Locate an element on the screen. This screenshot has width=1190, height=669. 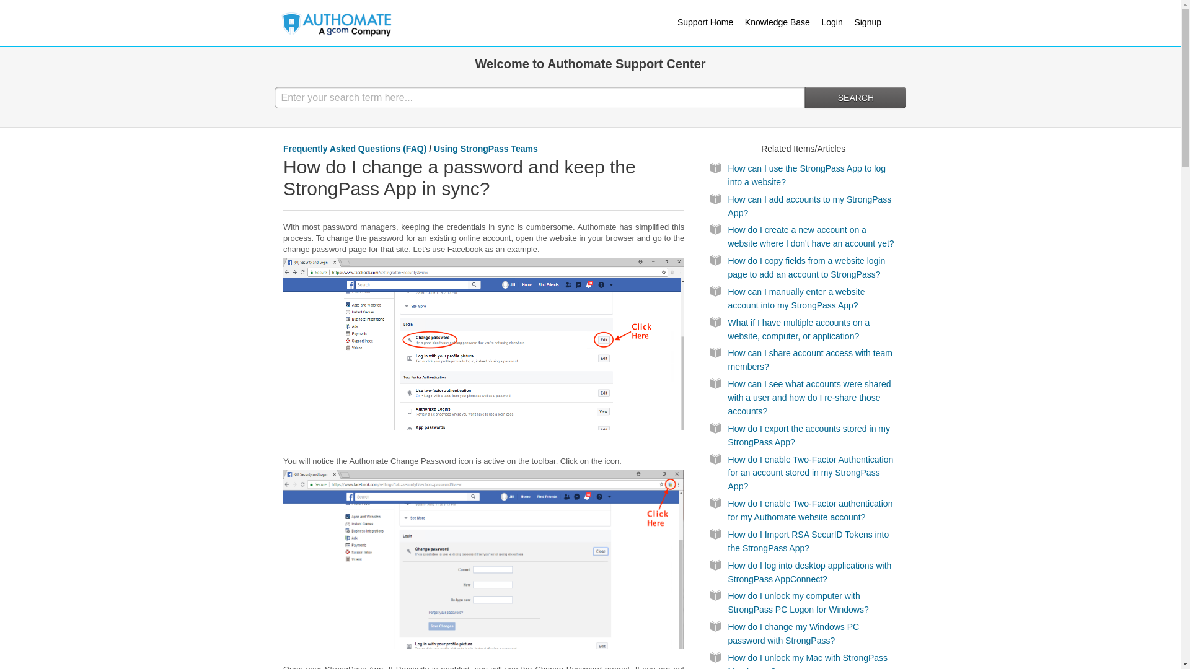
Login is located at coordinates (837, 22).